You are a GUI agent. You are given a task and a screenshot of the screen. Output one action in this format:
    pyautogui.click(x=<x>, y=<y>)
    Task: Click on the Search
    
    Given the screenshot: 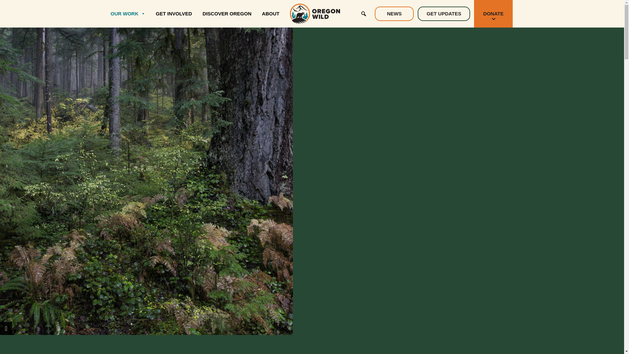 What is the action you would take?
    pyautogui.click(x=10, y=10)
    